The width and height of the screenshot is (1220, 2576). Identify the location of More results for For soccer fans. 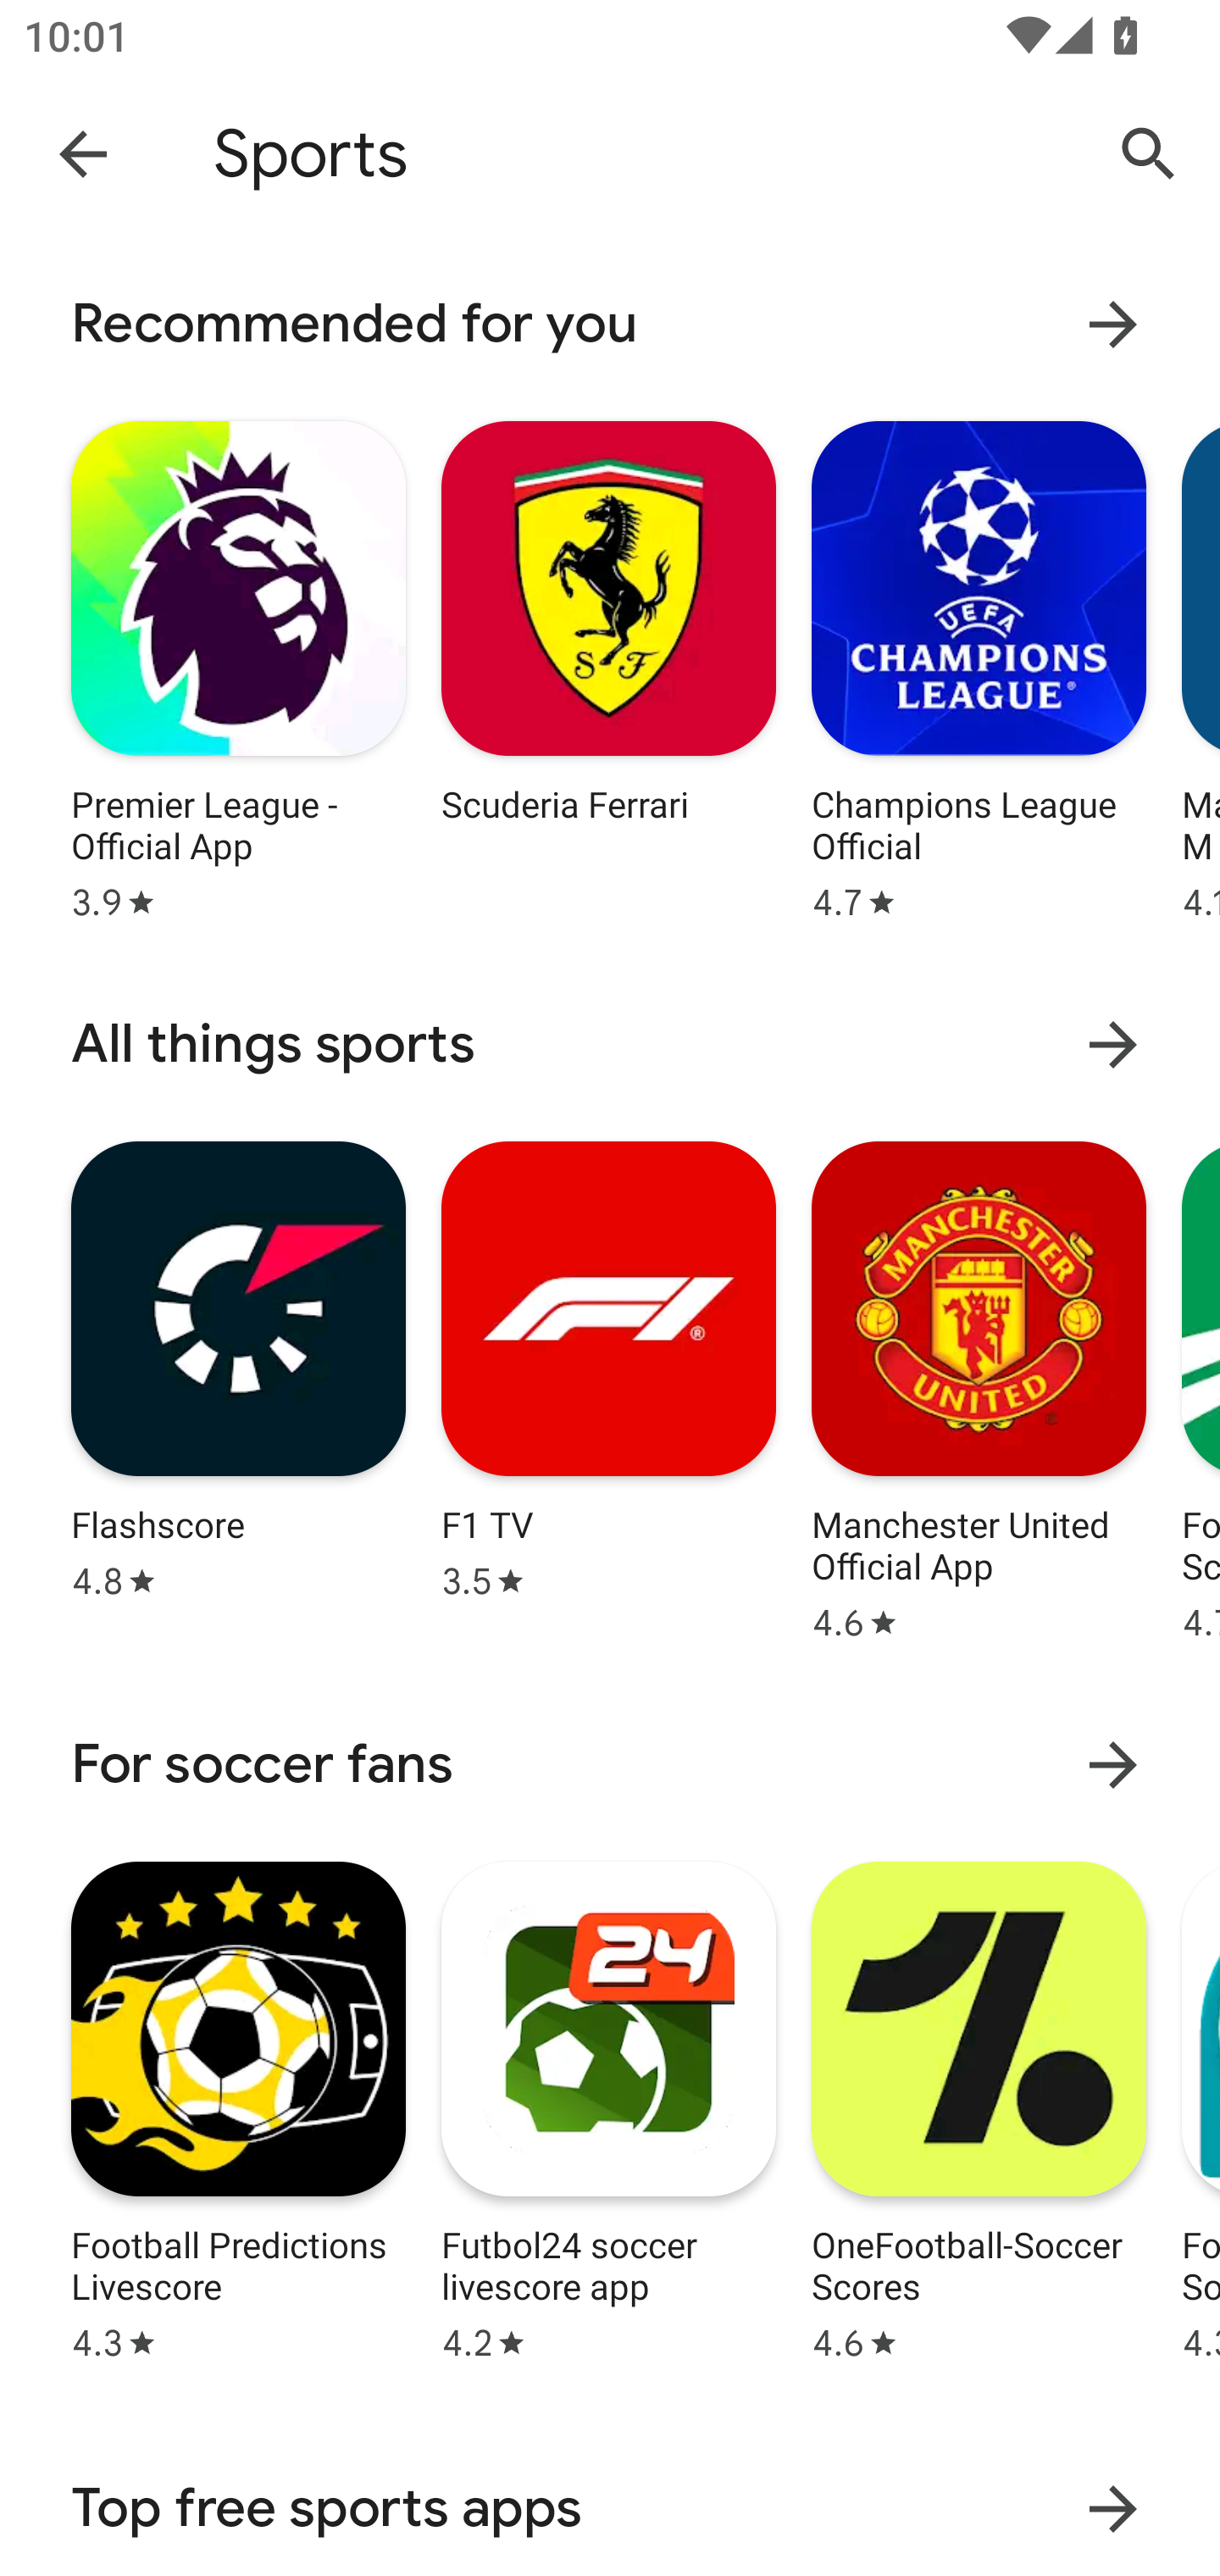
(1113, 1764).